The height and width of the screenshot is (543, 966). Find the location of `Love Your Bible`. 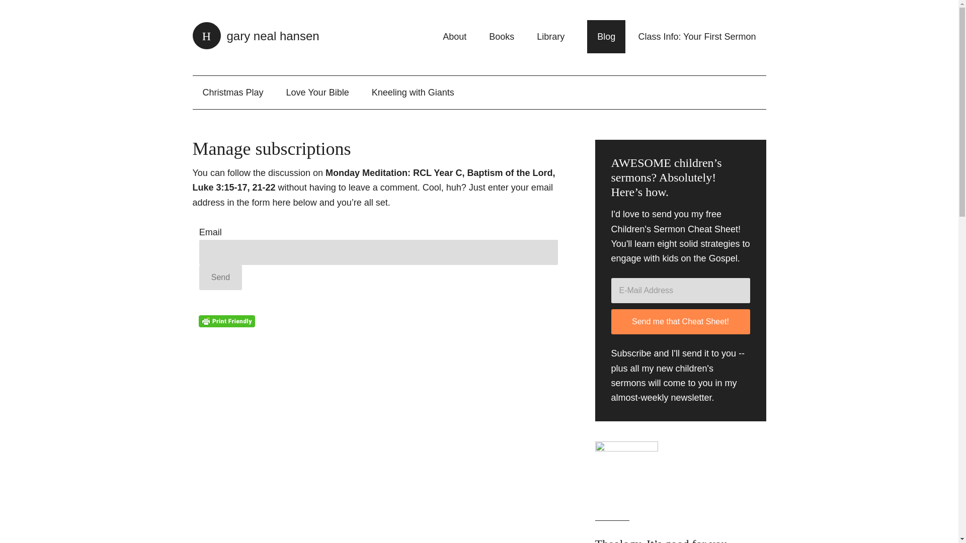

Love Your Bible is located at coordinates (318, 93).